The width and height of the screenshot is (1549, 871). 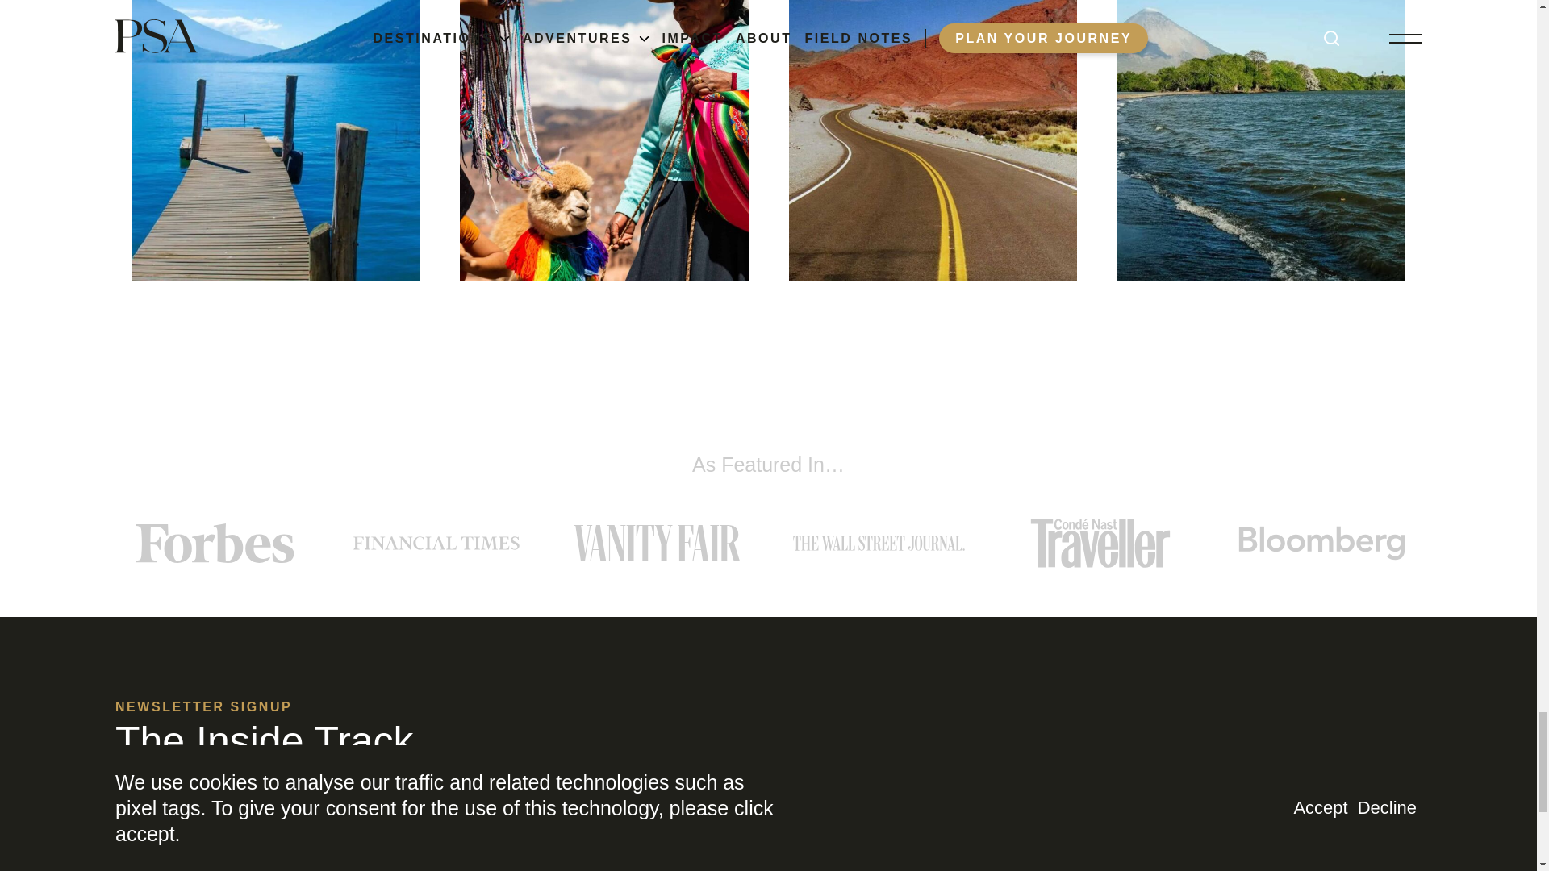 What do you see at coordinates (127, 860) in the screenshot?
I see `1` at bounding box center [127, 860].